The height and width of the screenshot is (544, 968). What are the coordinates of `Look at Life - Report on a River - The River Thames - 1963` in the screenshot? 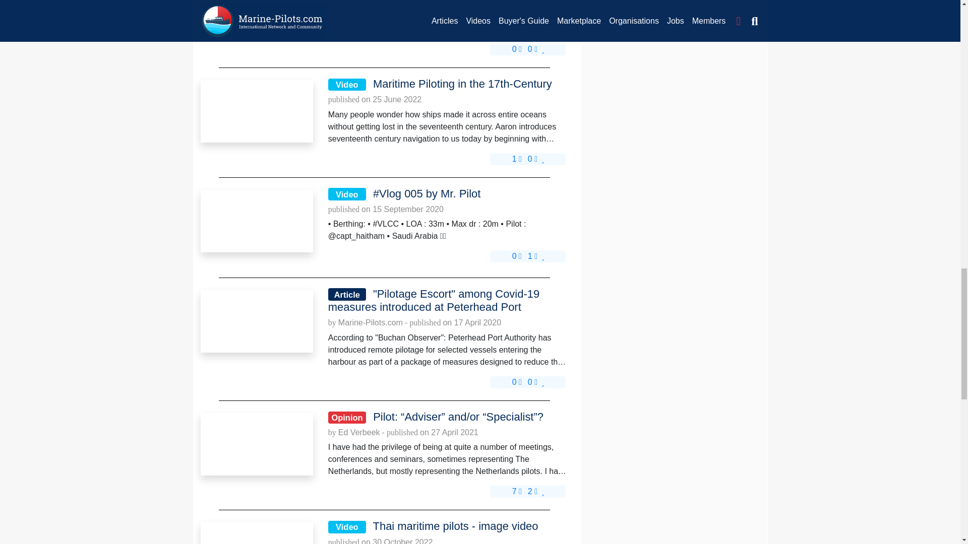 It's located at (256, 10).